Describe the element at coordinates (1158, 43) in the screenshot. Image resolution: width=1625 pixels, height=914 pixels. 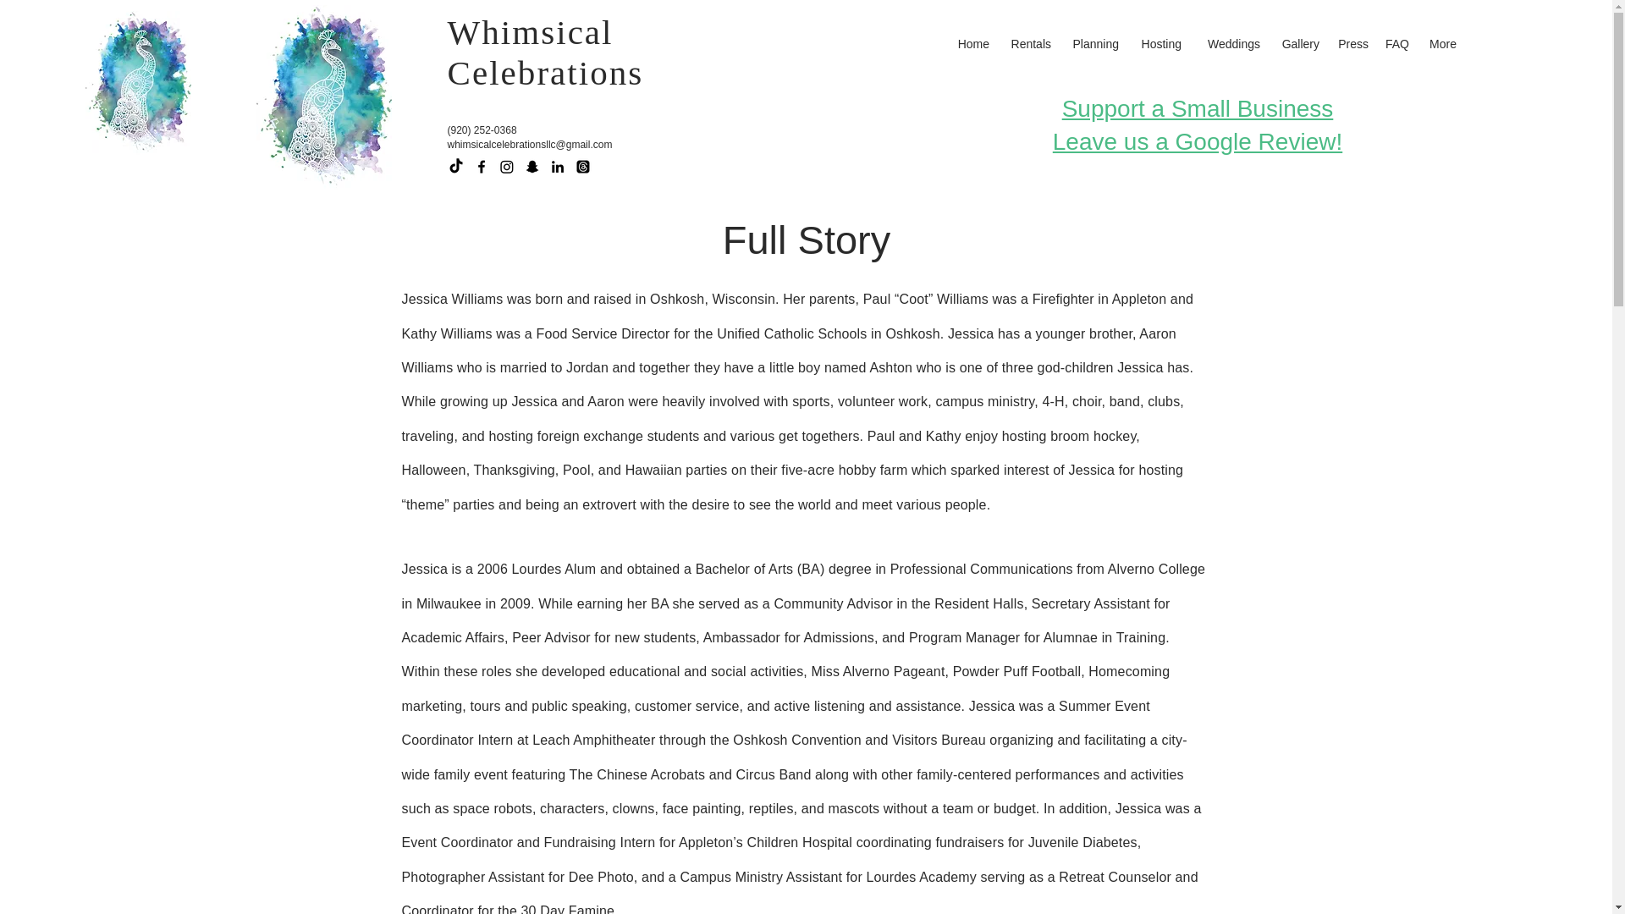
I see `Weddings` at that location.